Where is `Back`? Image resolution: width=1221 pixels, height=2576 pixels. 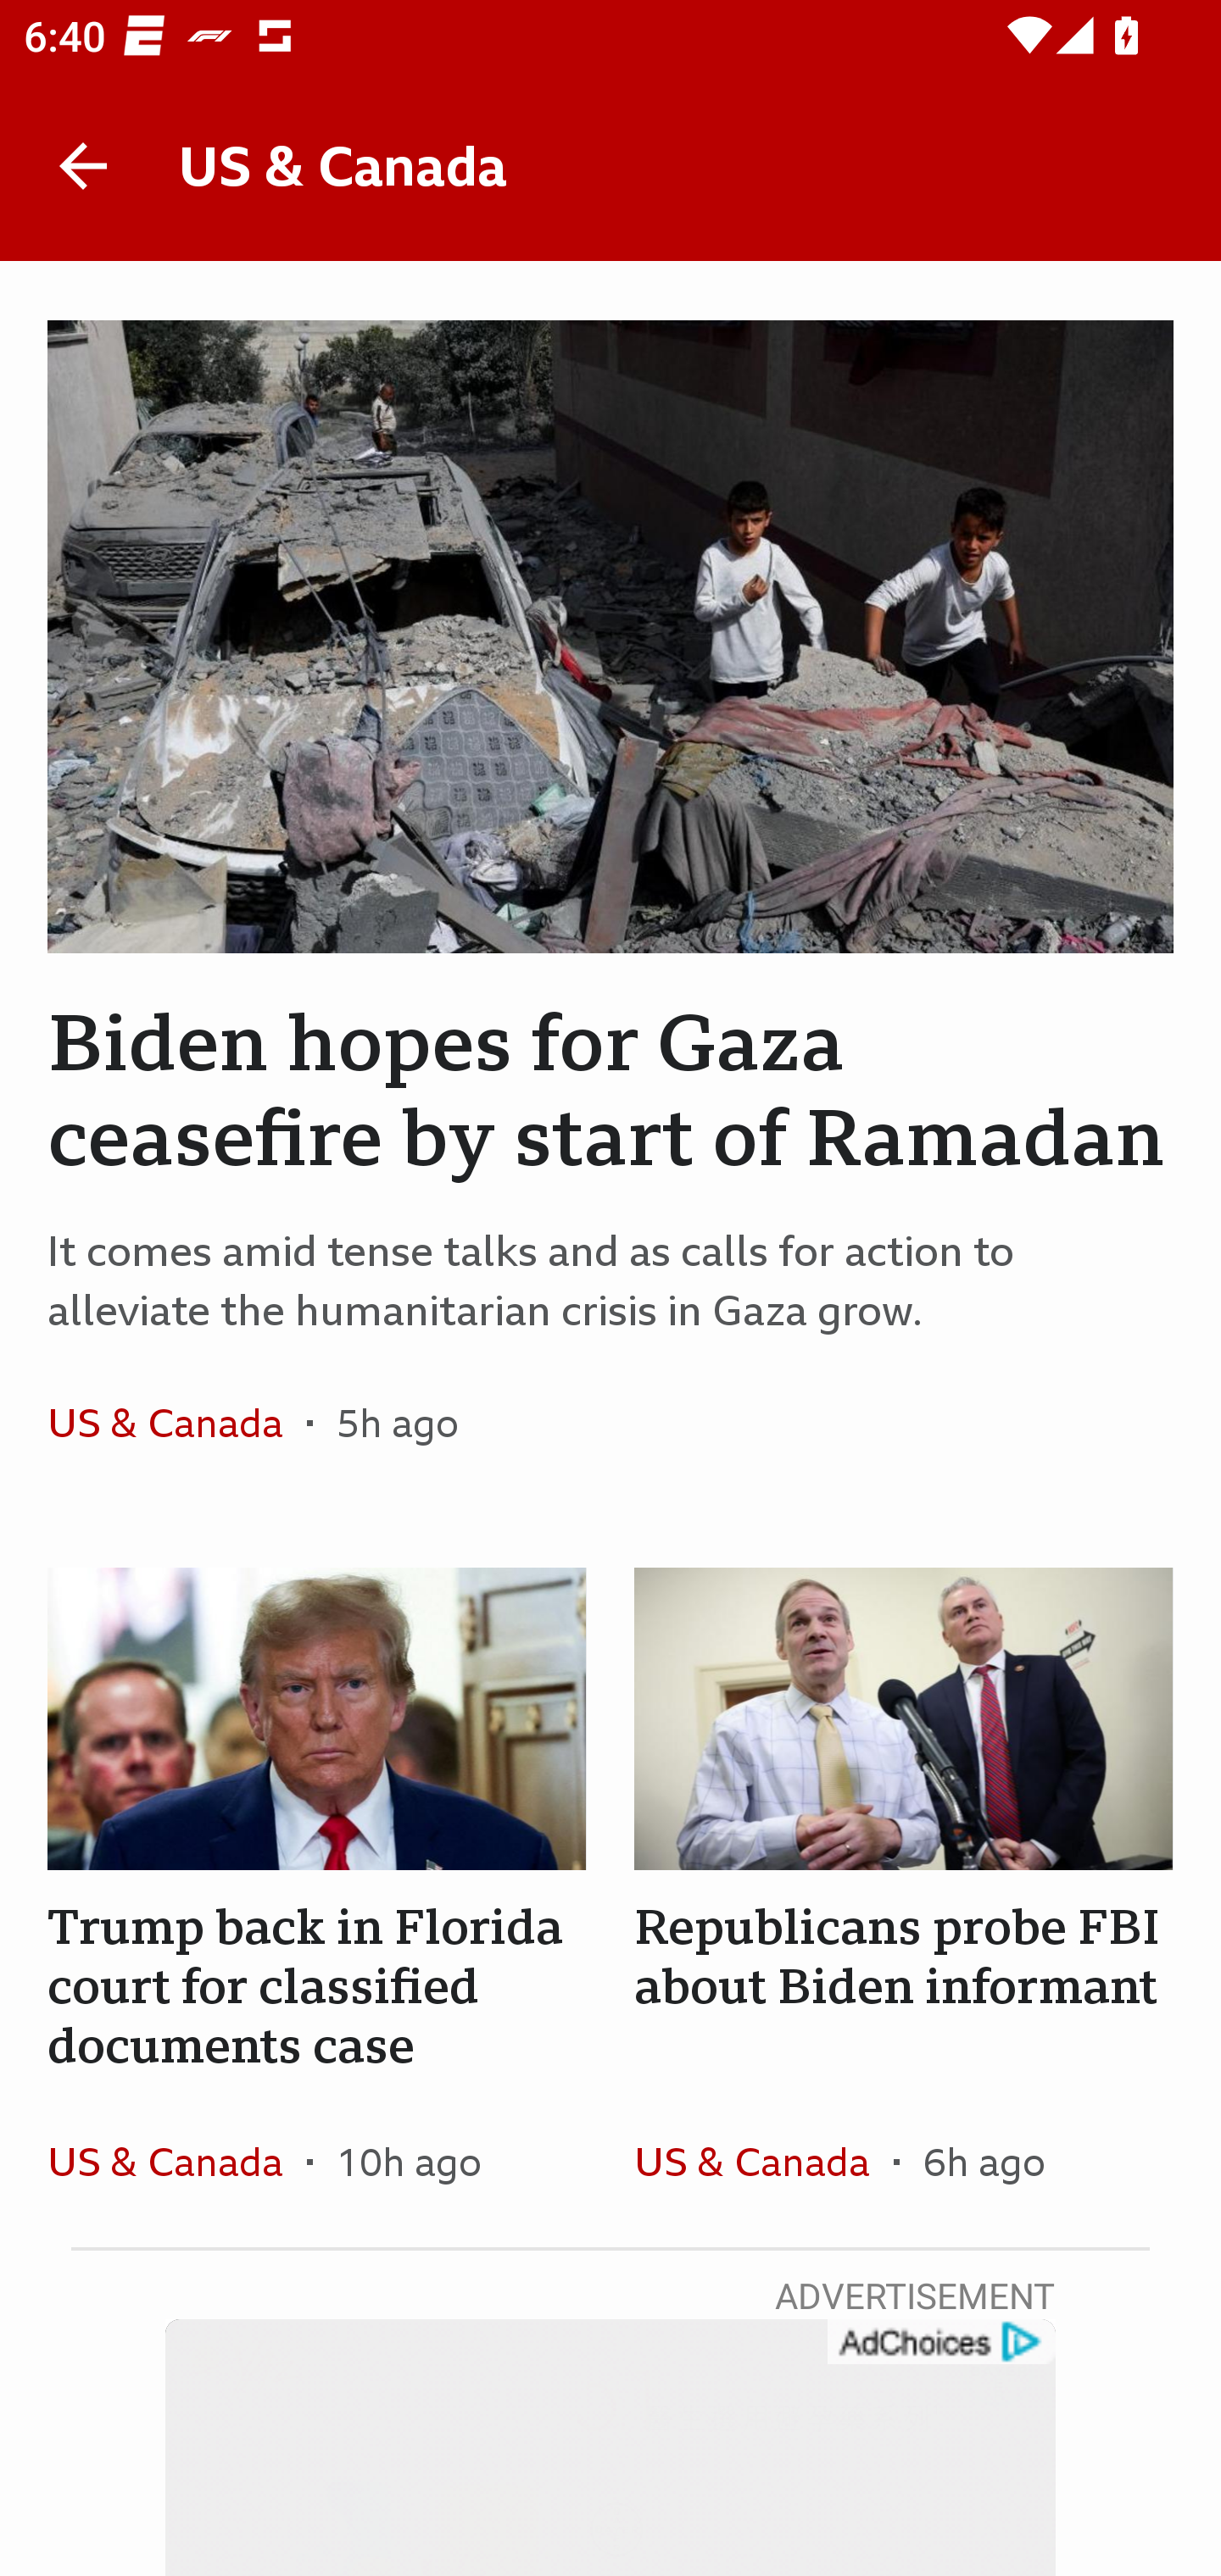
Back is located at coordinates (83, 166).